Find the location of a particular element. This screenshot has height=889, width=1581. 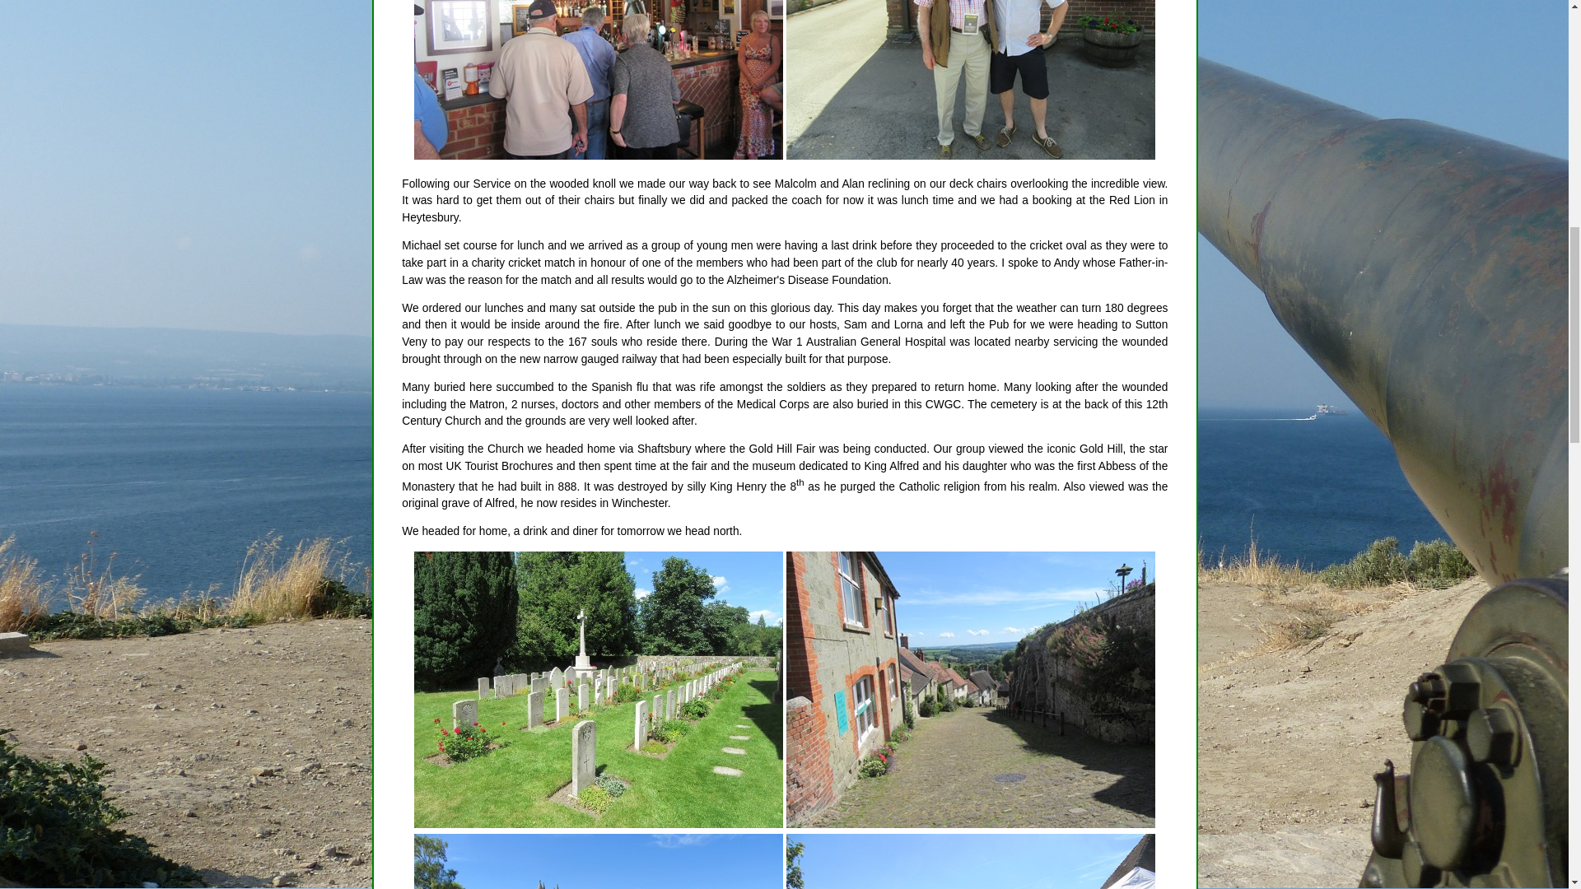

RAAF in the UK Tour 2017 is located at coordinates (598, 861).